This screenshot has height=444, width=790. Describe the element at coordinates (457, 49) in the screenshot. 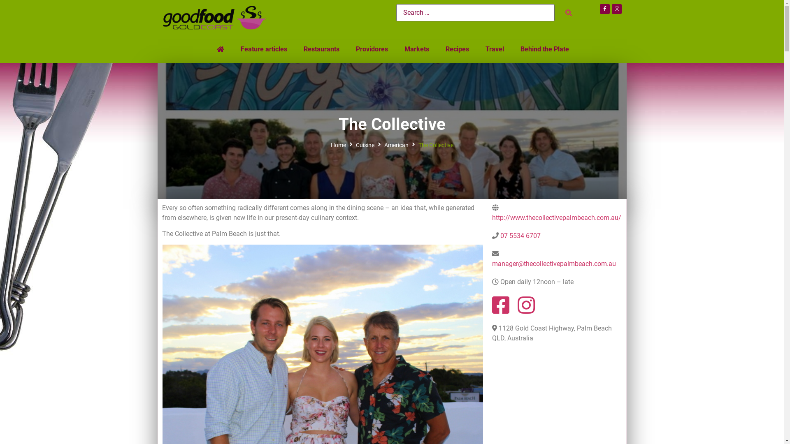

I see `Recipes` at that location.